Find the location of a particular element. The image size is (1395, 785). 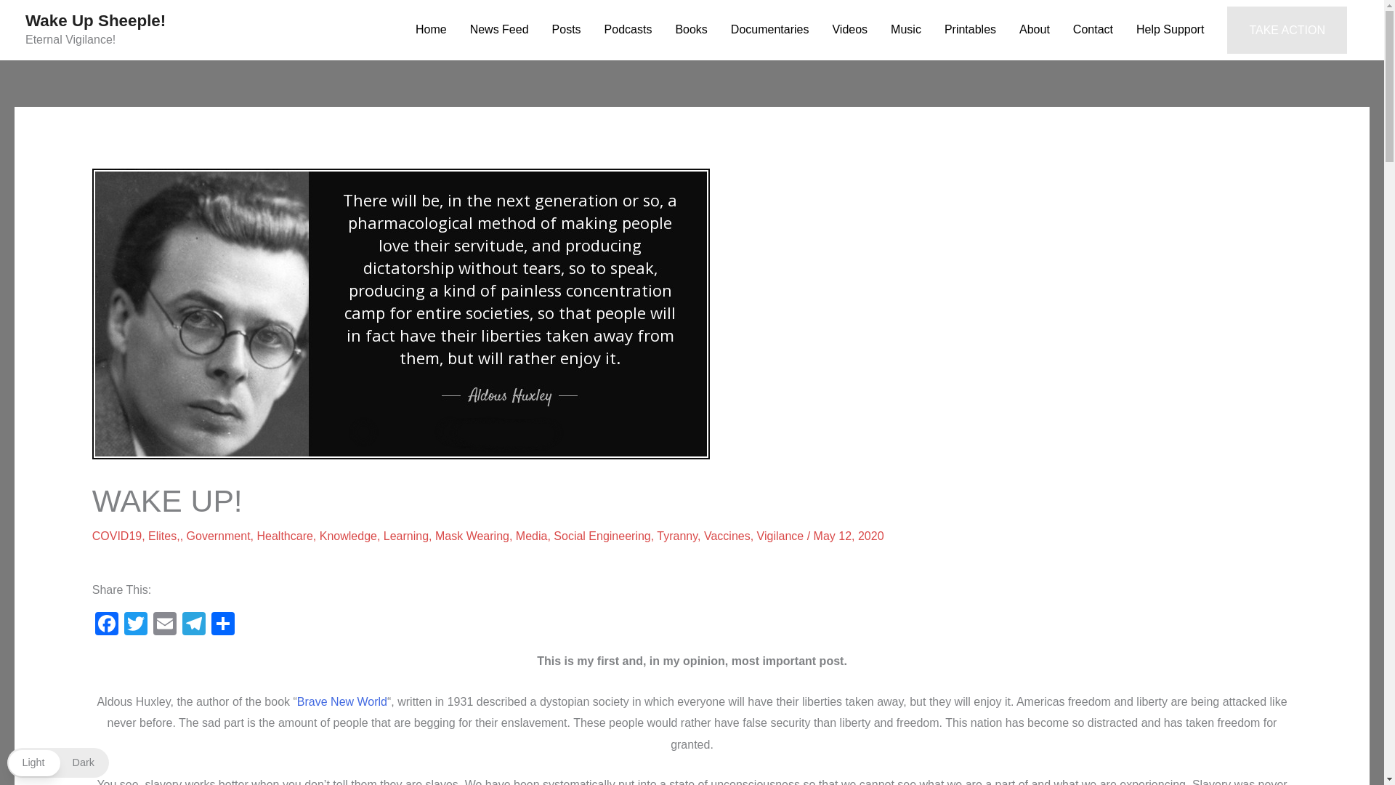

Email is located at coordinates (165, 625).